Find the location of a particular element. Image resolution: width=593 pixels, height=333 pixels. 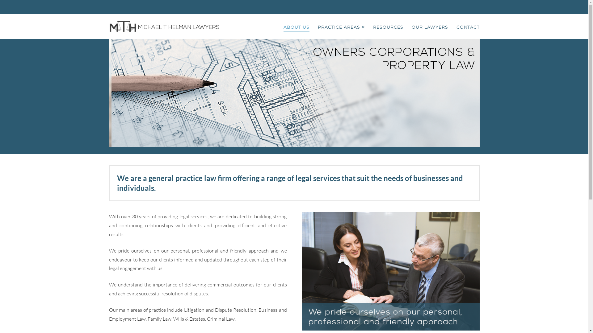

CONTACT is located at coordinates (466, 27).